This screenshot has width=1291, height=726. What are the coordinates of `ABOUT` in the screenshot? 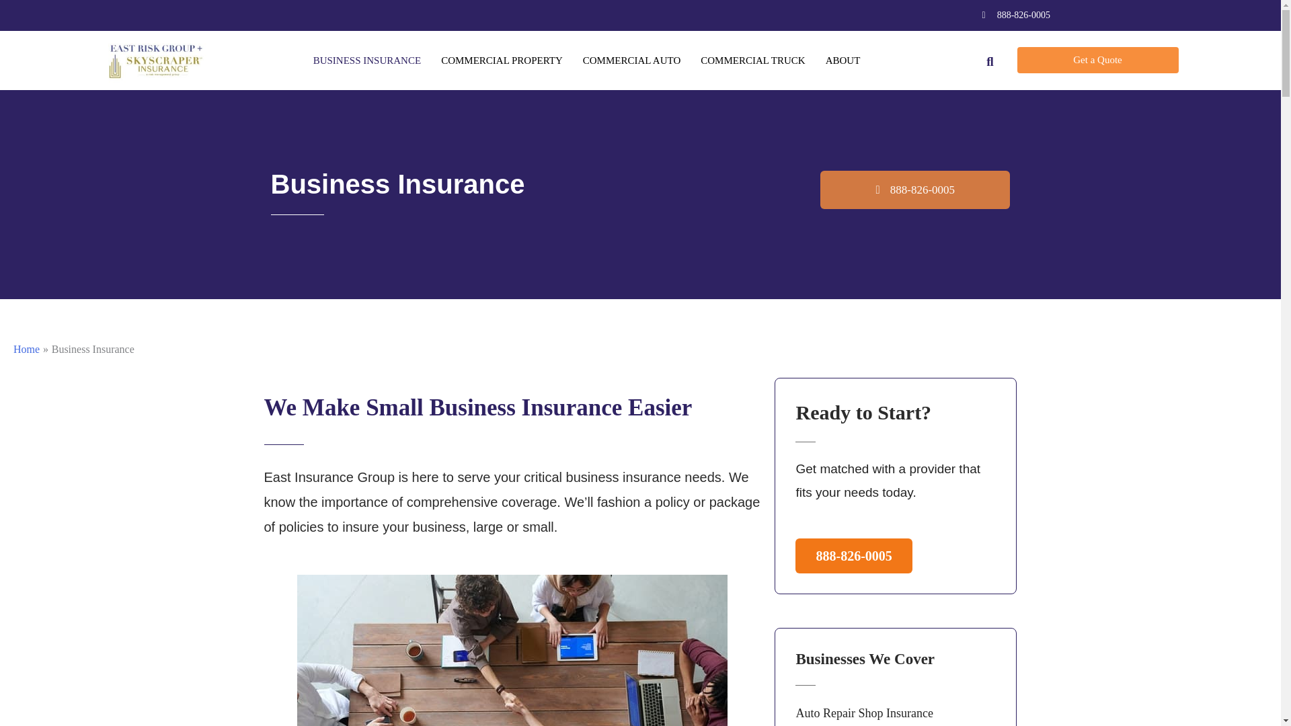 It's located at (843, 61).